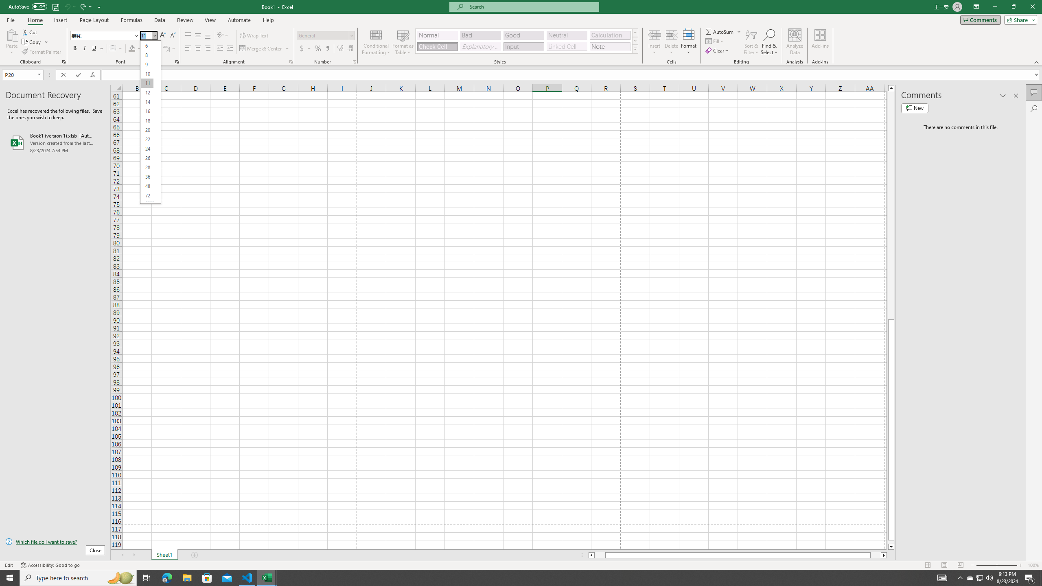 The width and height of the screenshot is (1042, 586). What do you see at coordinates (164, 555) in the screenshot?
I see `Sheet1` at bounding box center [164, 555].